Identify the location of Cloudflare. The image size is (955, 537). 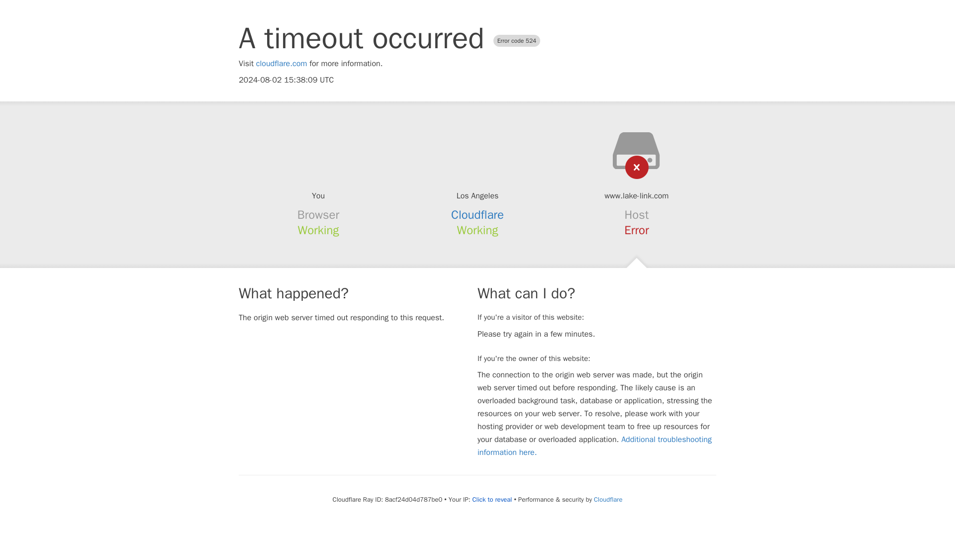
(477, 215).